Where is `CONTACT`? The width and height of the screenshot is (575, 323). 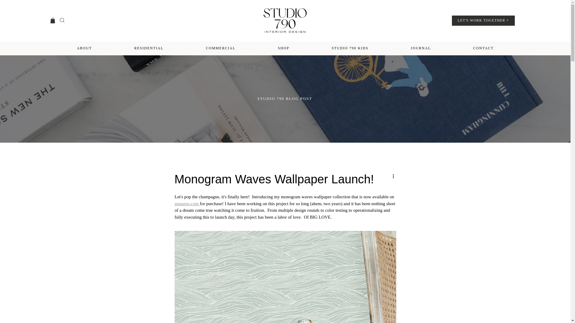 CONTACT is located at coordinates (483, 48).